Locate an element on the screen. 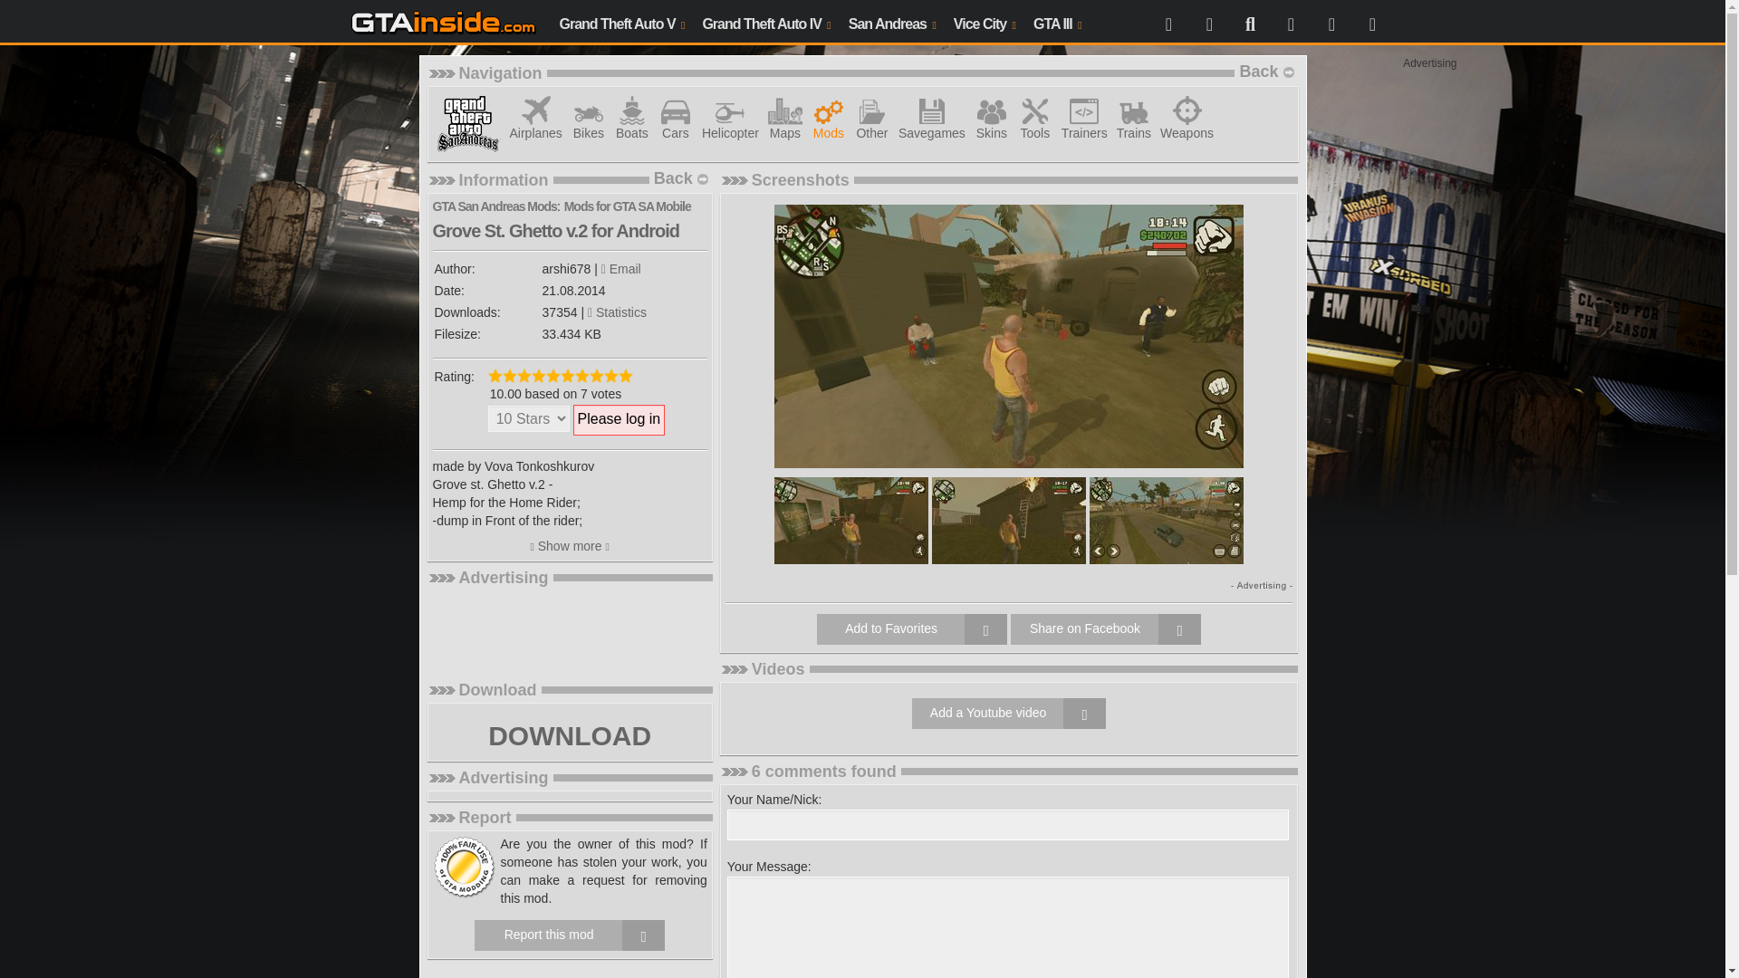  Your Profile is located at coordinates (1208, 22).